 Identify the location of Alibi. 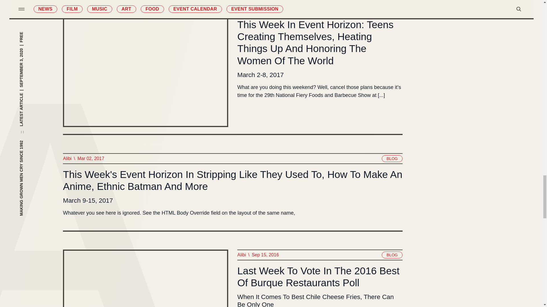
(67, 159).